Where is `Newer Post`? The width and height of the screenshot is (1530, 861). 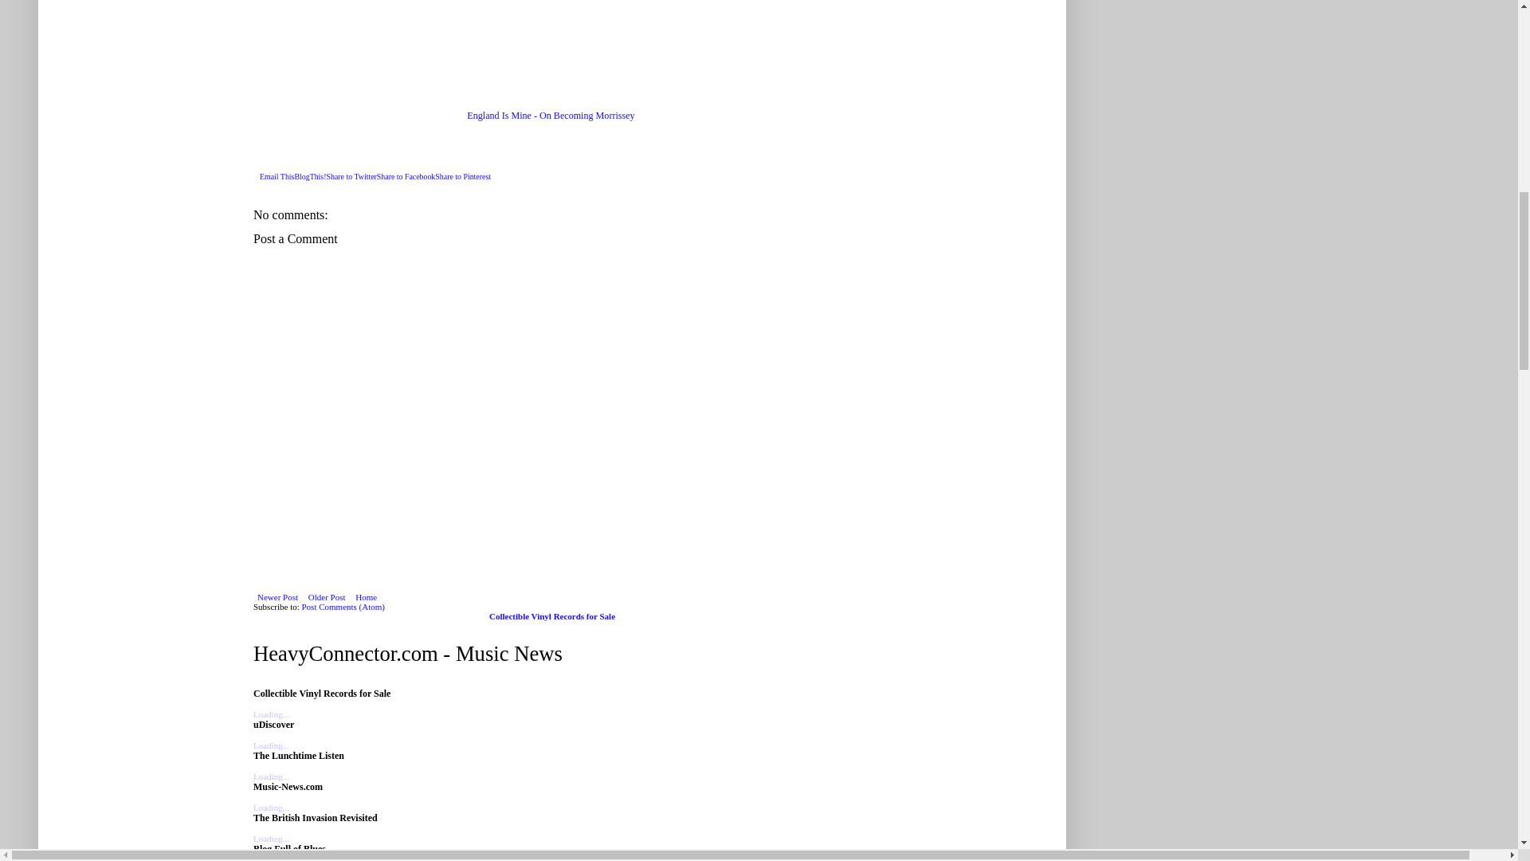 Newer Post is located at coordinates (277, 596).